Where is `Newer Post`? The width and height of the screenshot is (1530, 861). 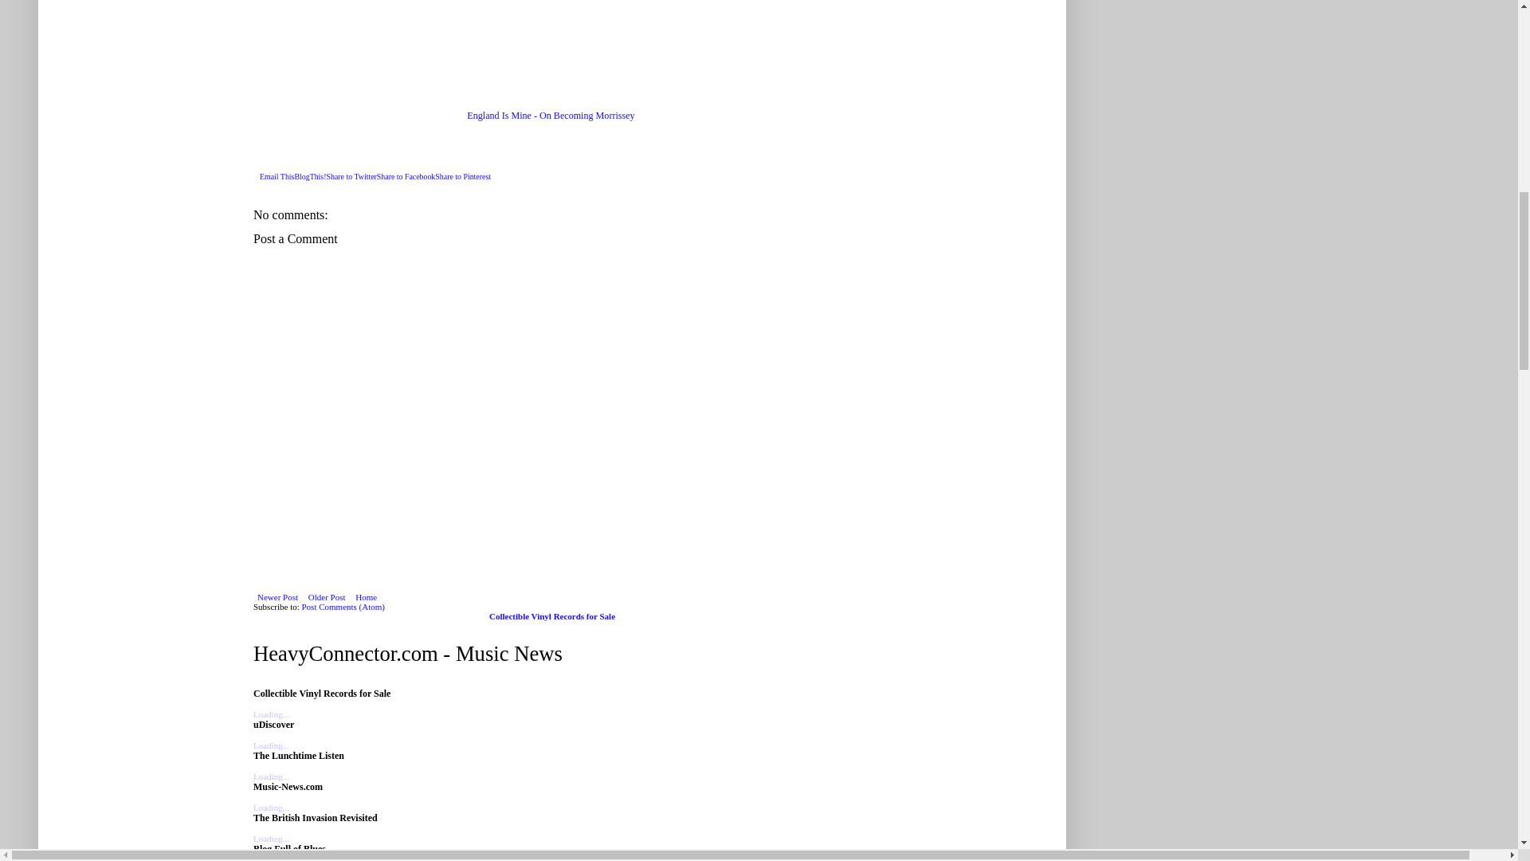 Newer Post is located at coordinates (277, 596).